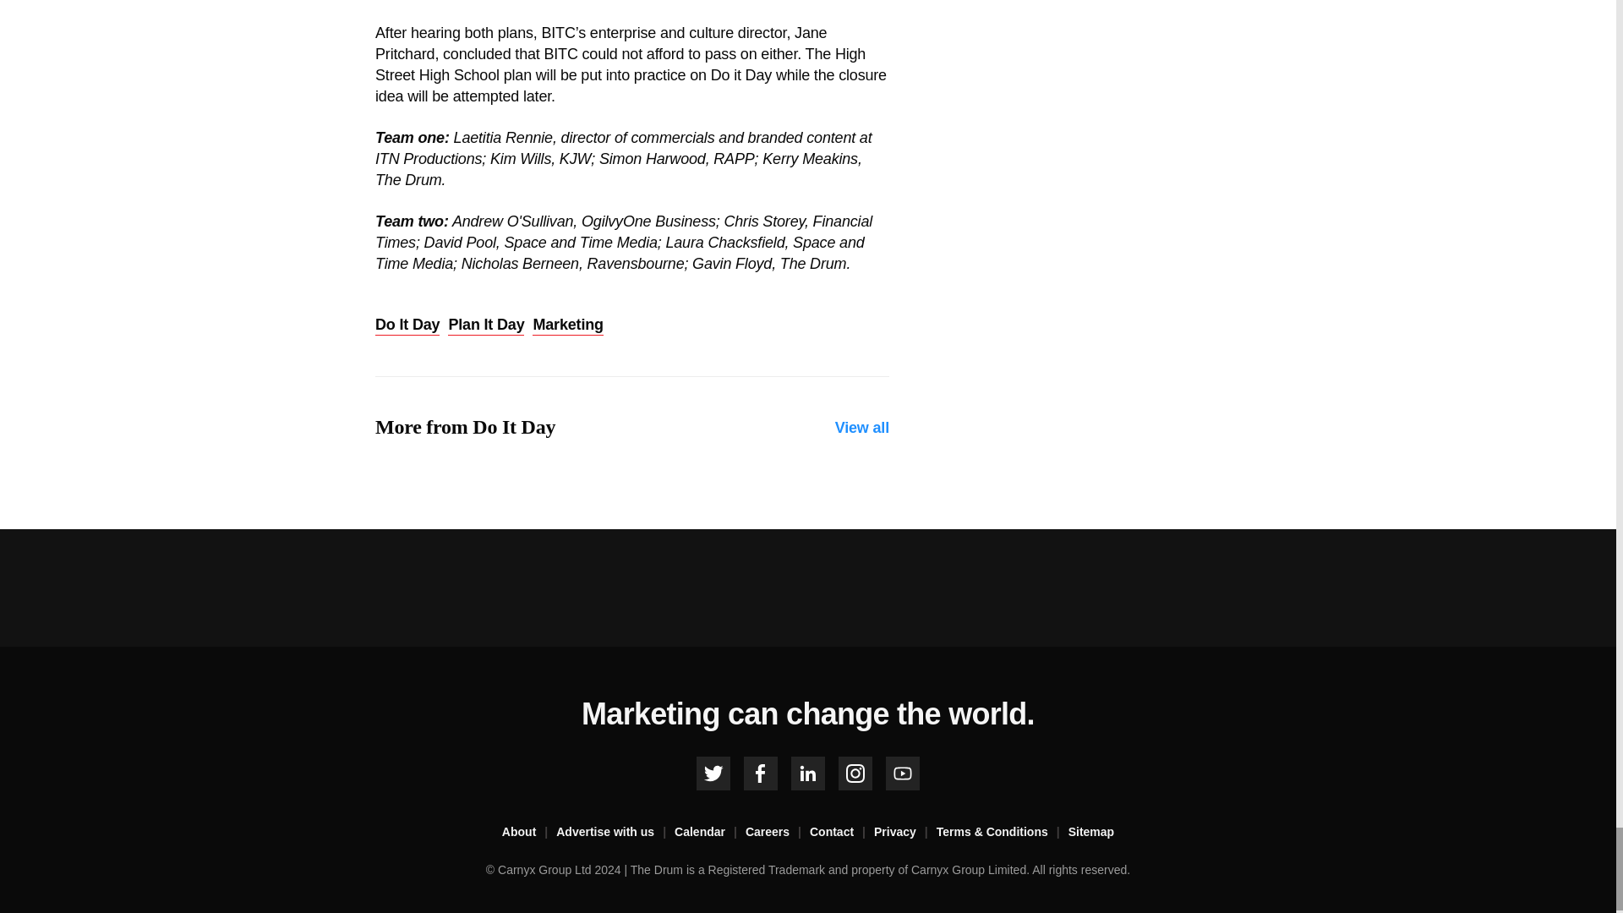 The width and height of the screenshot is (1623, 913). I want to click on Calendar, so click(710, 832).